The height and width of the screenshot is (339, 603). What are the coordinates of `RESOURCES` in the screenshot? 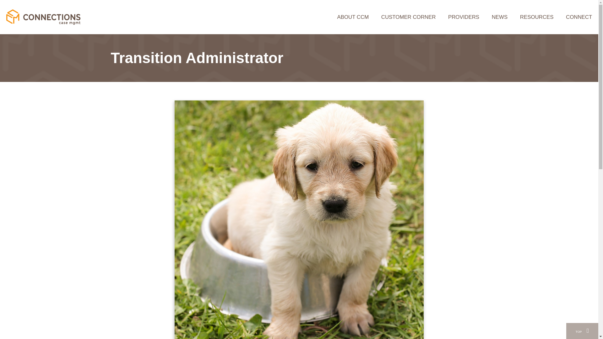 It's located at (536, 17).